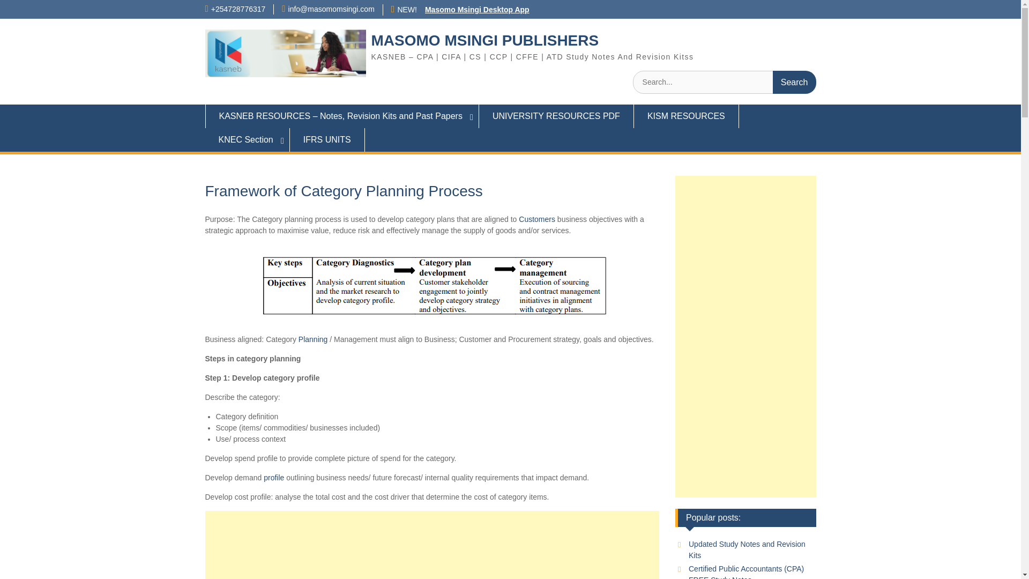 The width and height of the screenshot is (1029, 579). I want to click on Search for:, so click(724, 81).